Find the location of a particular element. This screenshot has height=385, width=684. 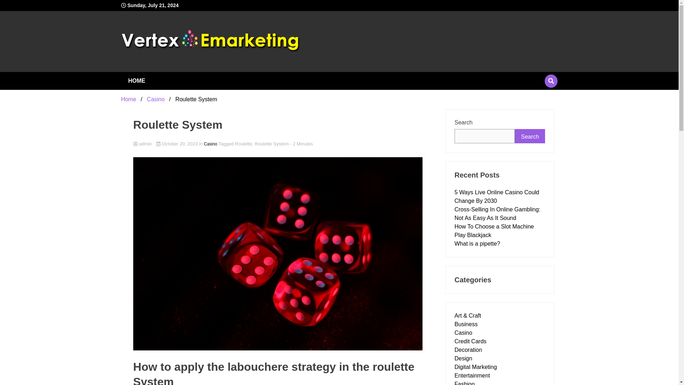

5 Ways Live Online Casino Could Change By 2030 is located at coordinates (497, 197).